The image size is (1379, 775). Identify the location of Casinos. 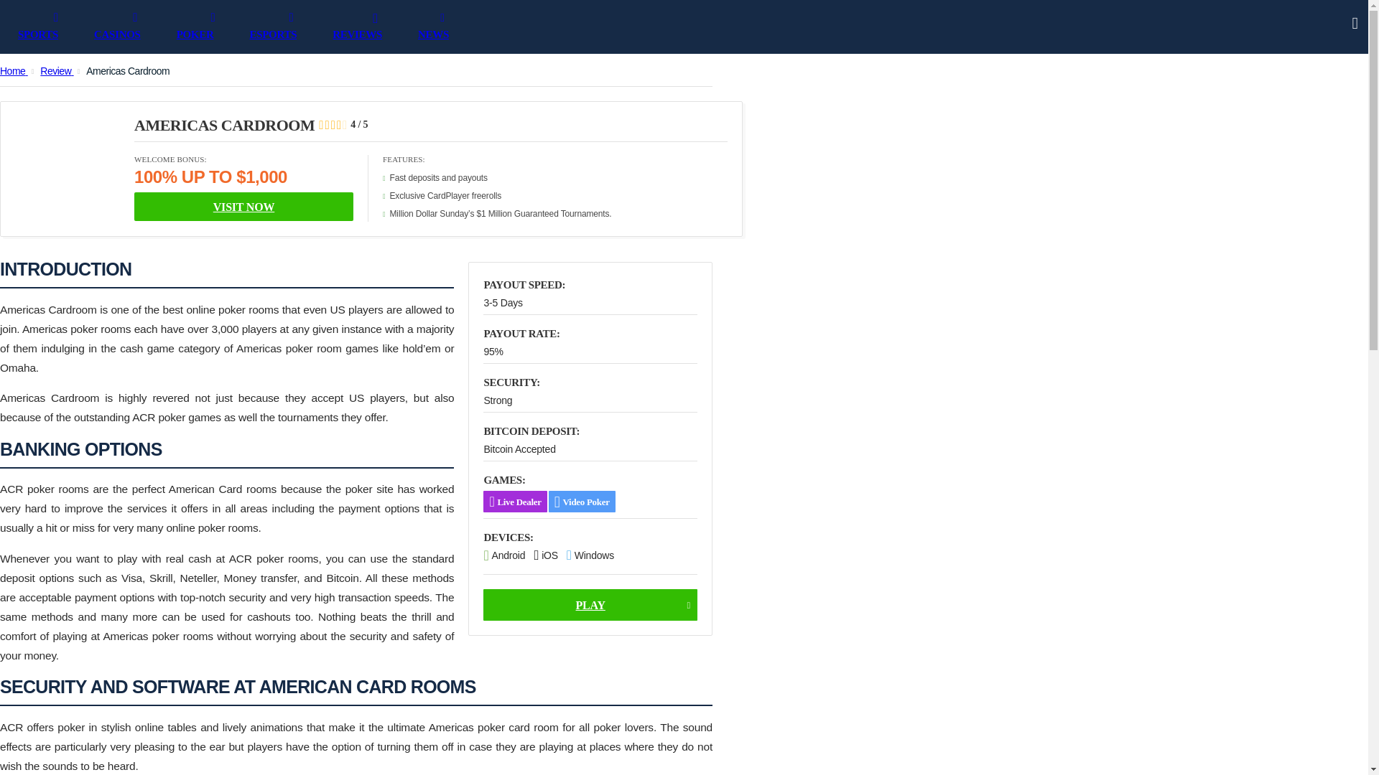
(135, 30).